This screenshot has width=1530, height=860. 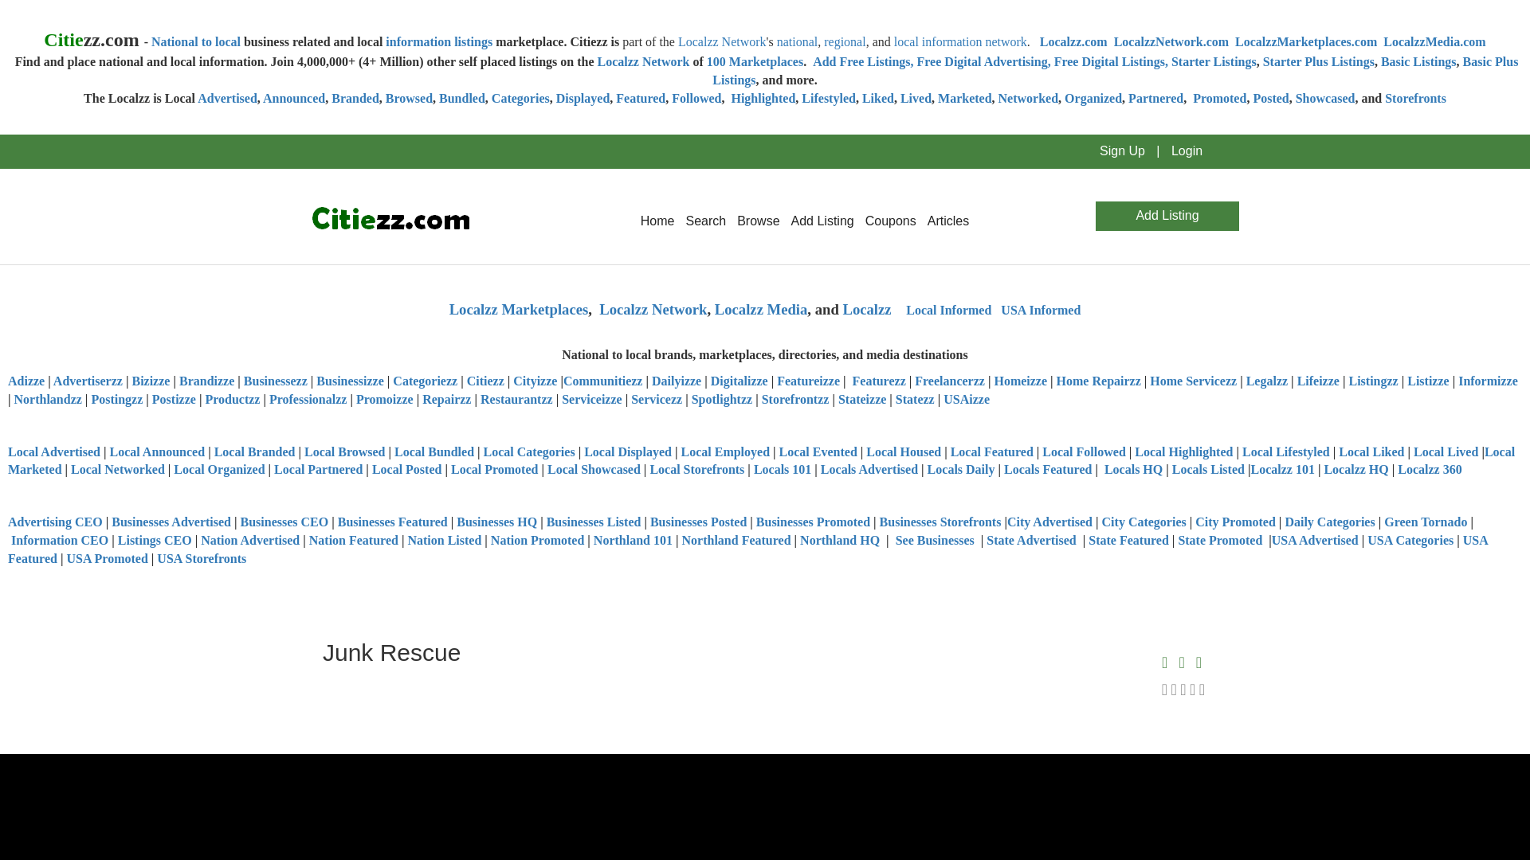 I want to click on LocalzzMarketplaces.com, so click(x=1305, y=41).